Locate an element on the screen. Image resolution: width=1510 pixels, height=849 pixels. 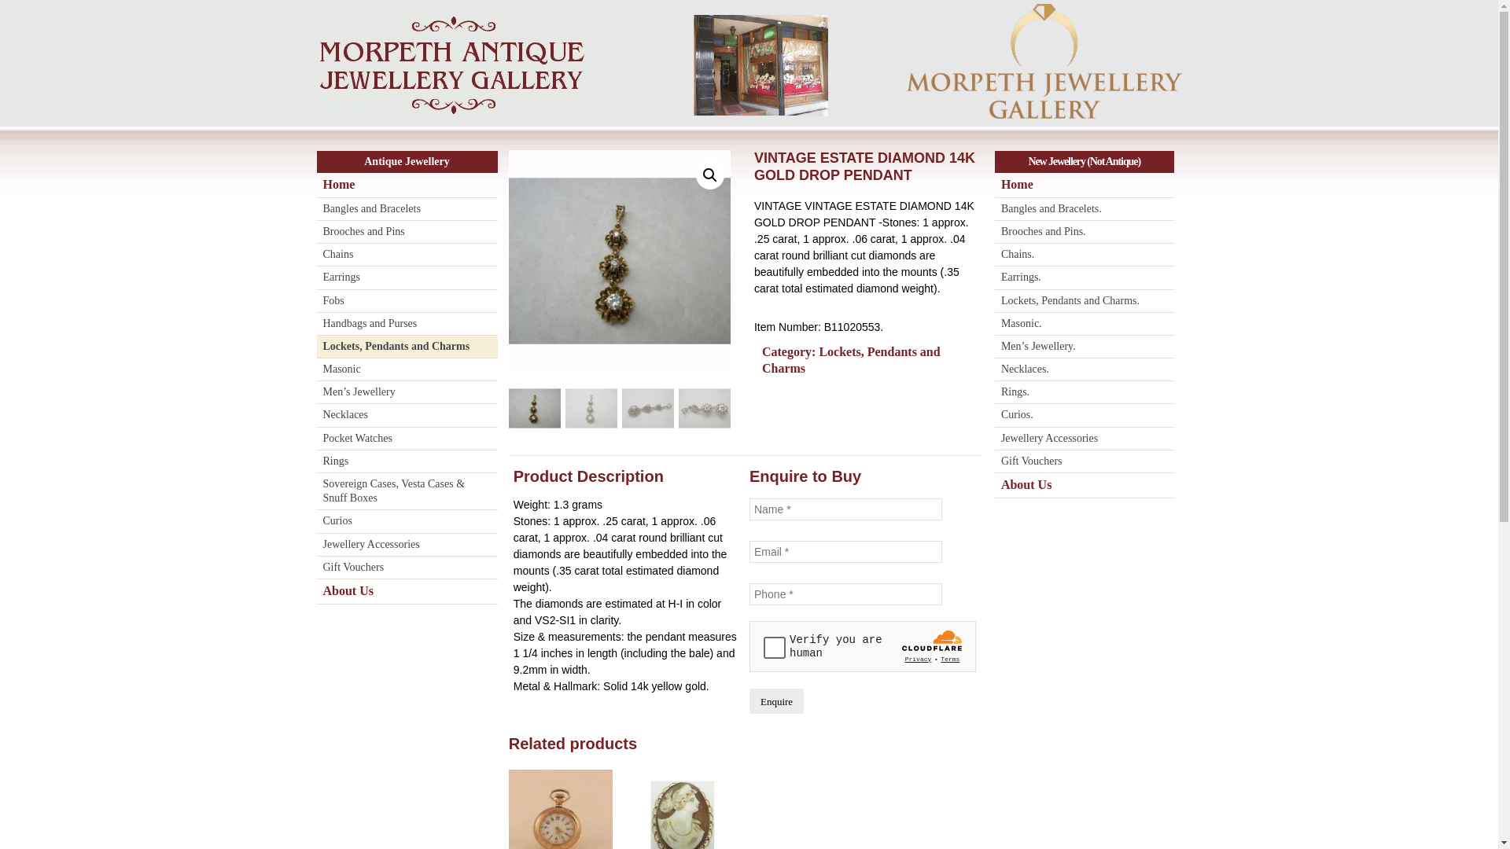
Jewellery Accessories is located at coordinates (407, 546).